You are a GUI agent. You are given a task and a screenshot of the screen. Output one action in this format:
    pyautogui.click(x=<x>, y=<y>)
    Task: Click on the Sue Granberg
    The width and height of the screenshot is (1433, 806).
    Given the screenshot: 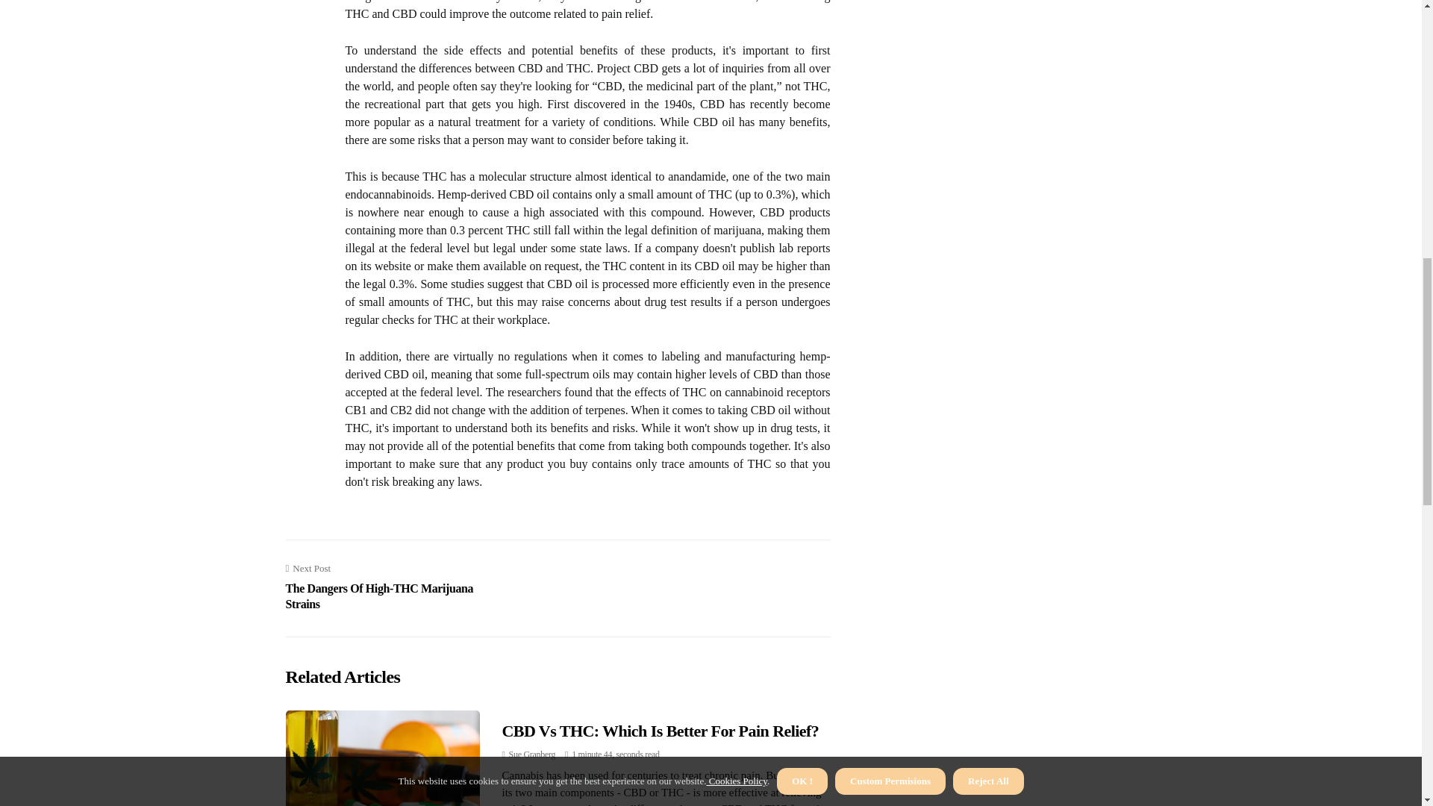 What is the action you would take?
    pyautogui.click(x=531, y=755)
    